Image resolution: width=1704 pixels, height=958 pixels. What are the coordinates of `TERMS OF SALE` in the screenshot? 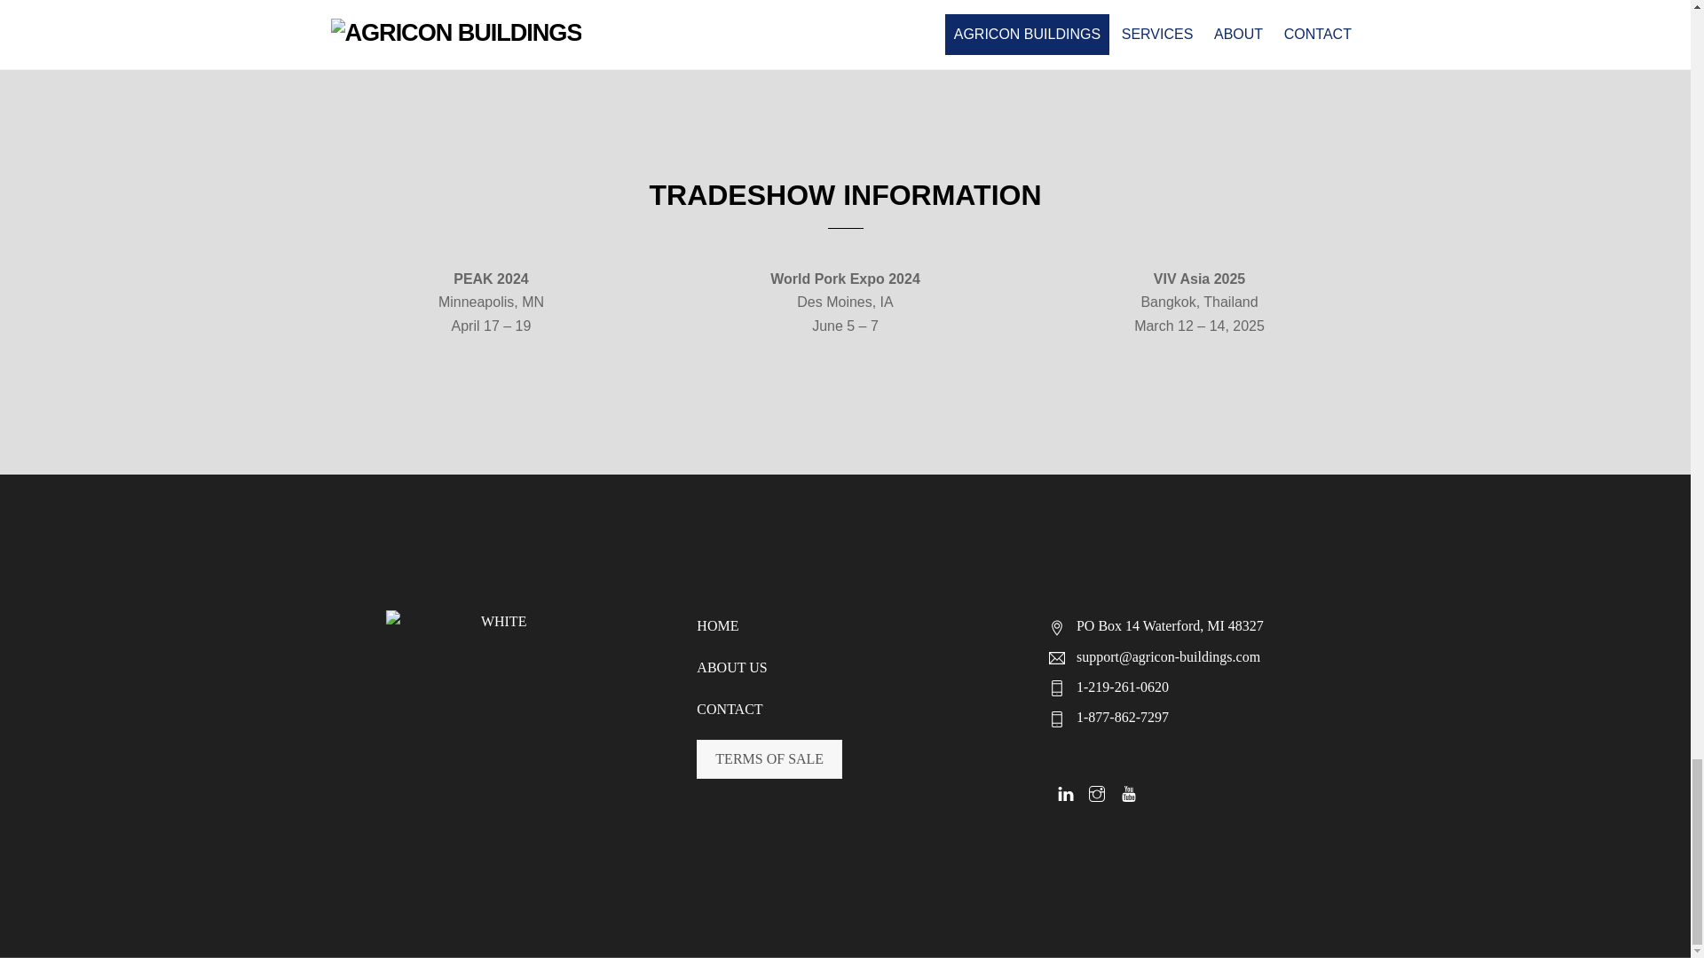 It's located at (769, 759).